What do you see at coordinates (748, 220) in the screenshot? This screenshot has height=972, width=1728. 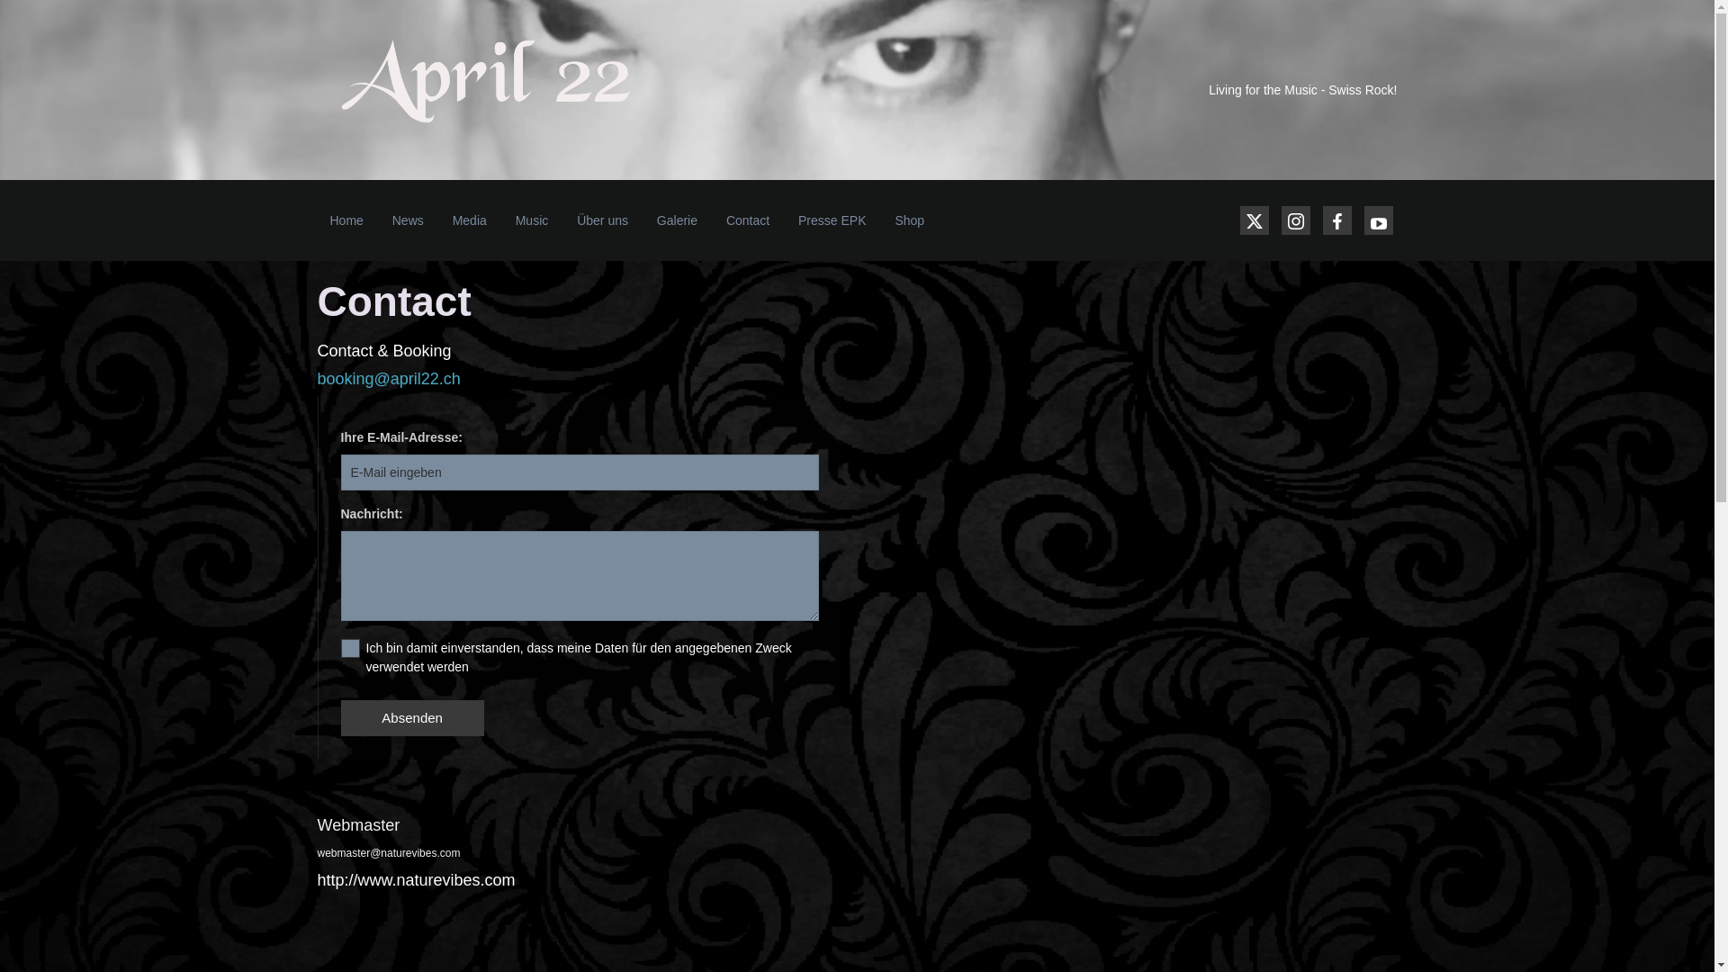 I see `Contact` at bounding box center [748, 220].